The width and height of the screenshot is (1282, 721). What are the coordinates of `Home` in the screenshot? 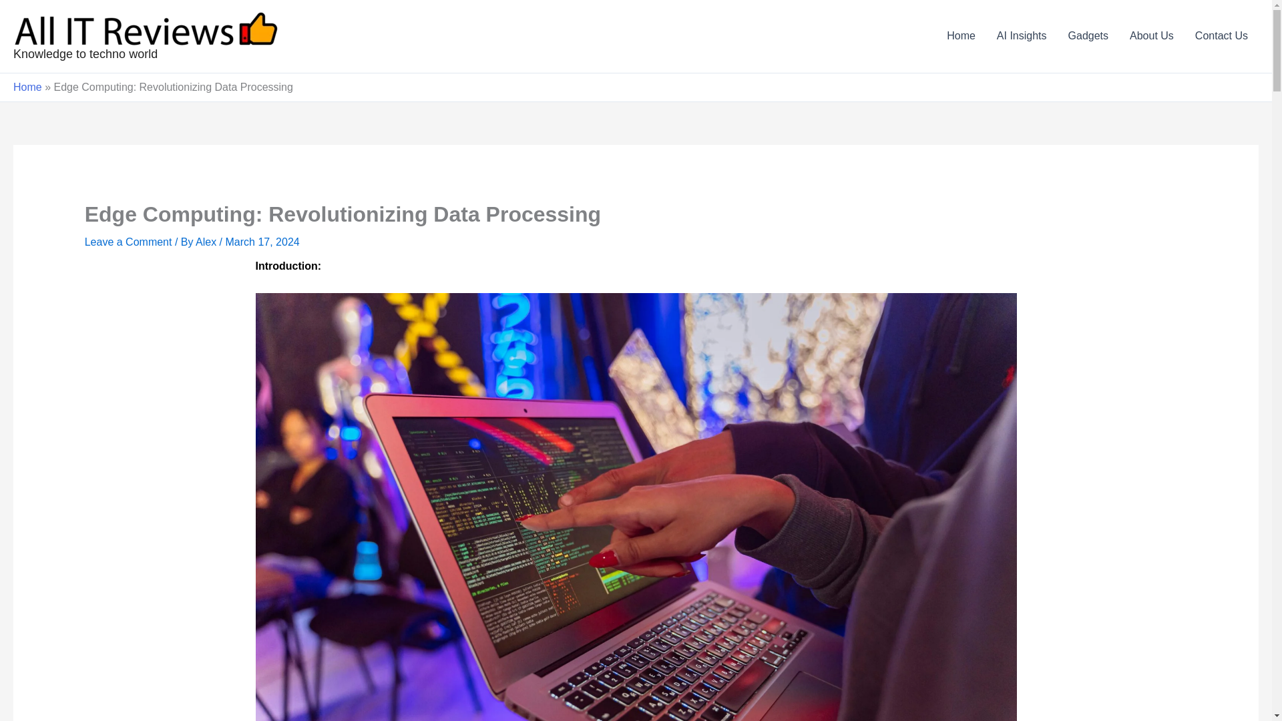 It's located at (27, 87).